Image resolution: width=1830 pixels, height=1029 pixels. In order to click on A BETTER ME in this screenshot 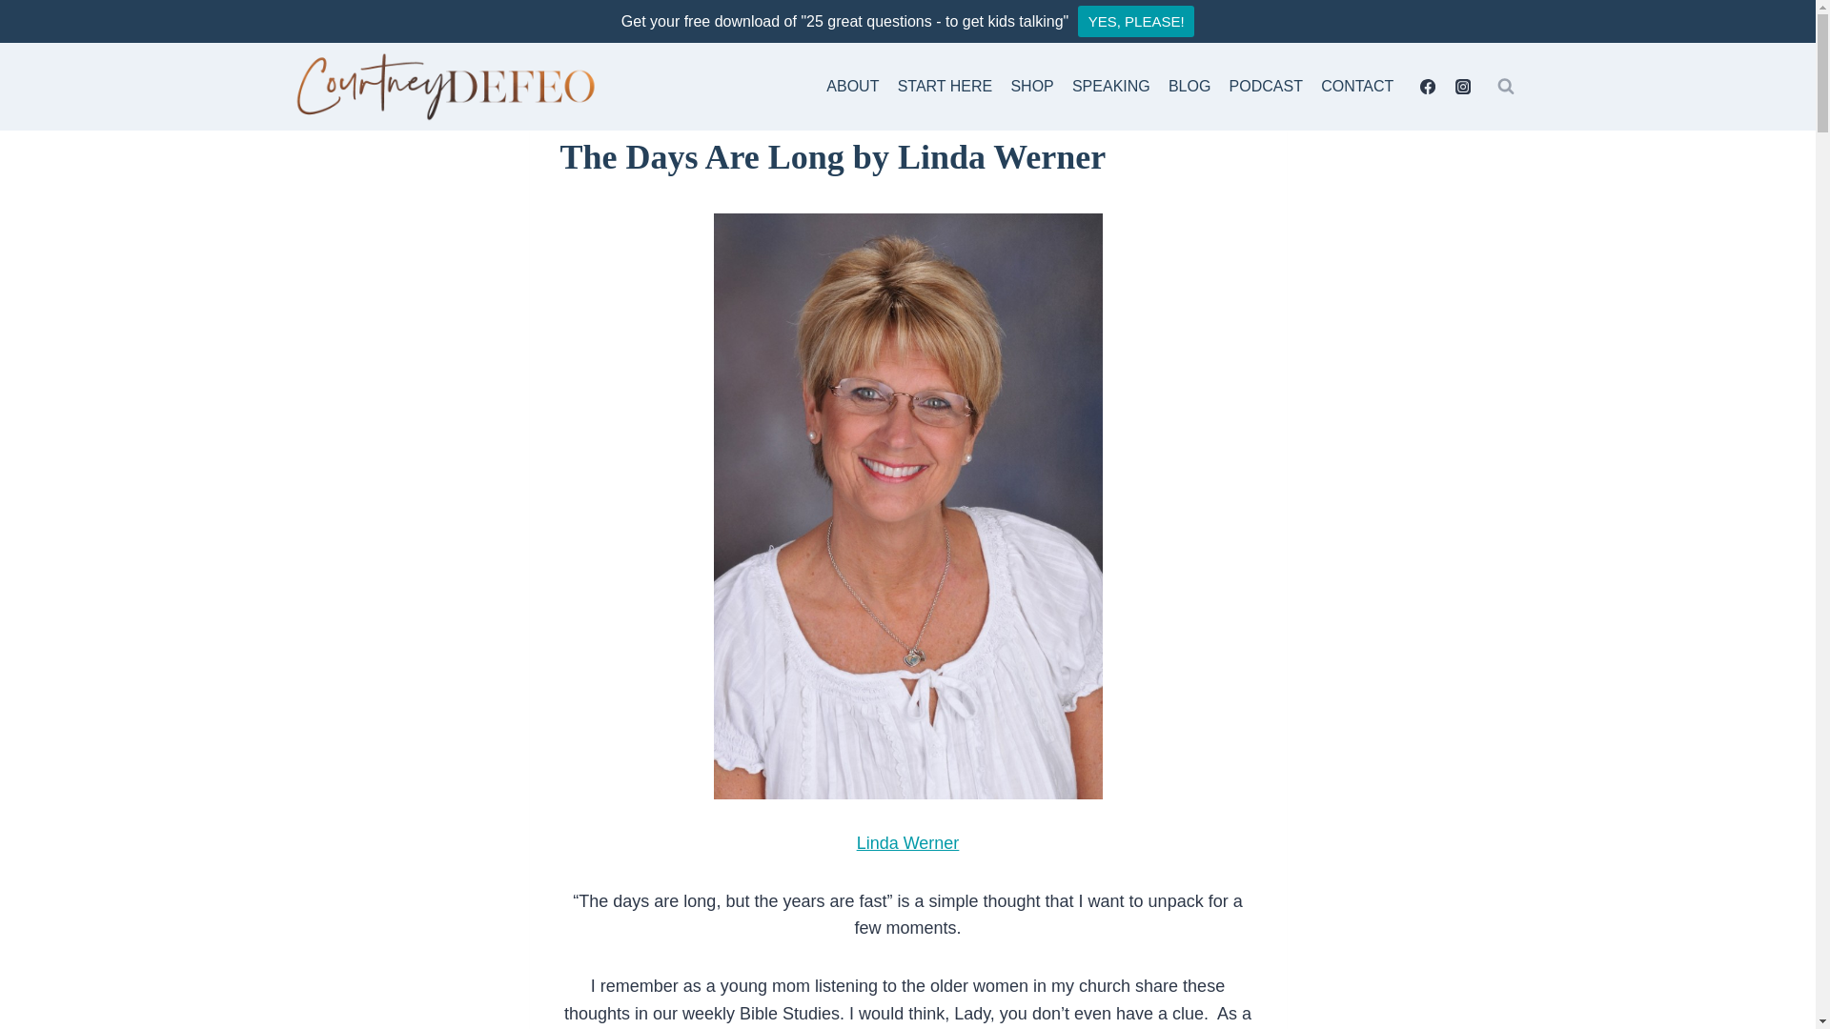, I will do `click(603, 115)`.